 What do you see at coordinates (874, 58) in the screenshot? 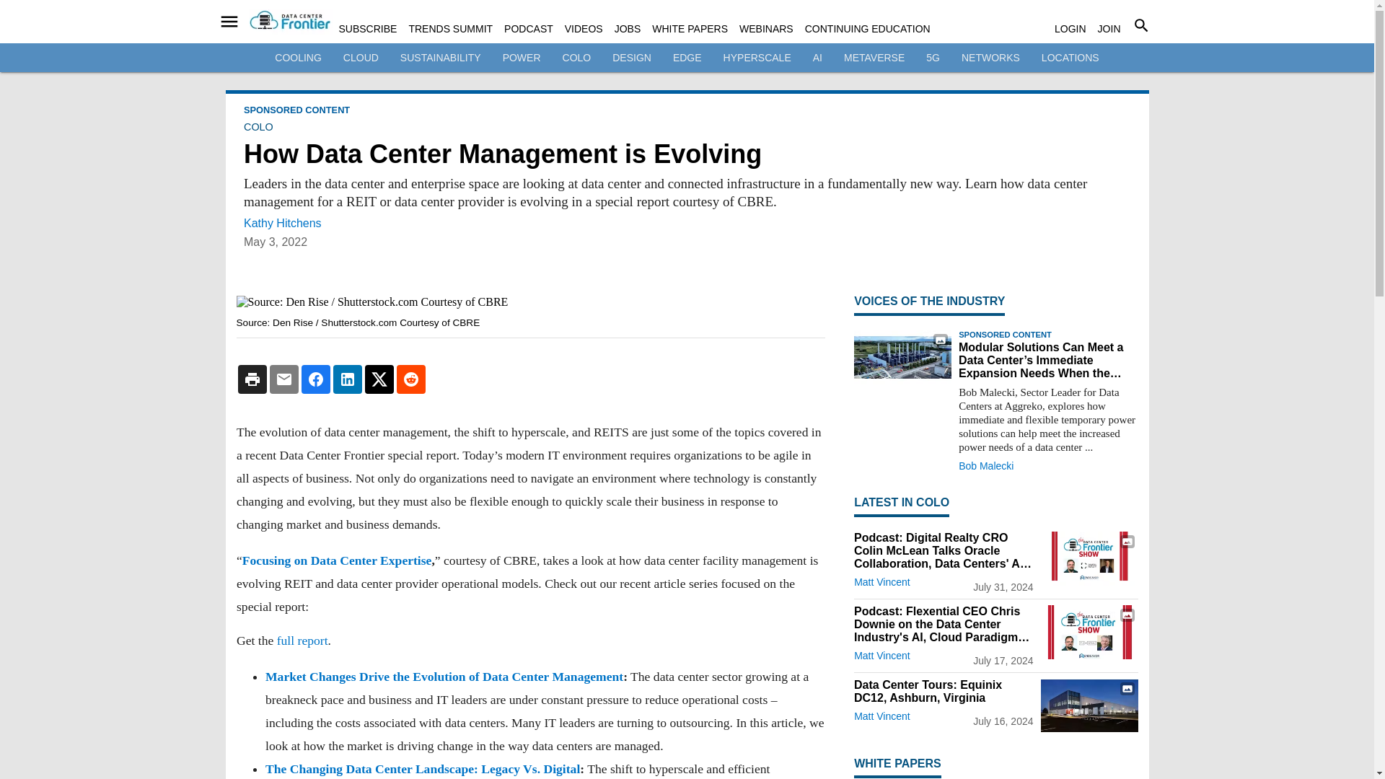
I see `METAVERSE` at bounding box center [874, 58].